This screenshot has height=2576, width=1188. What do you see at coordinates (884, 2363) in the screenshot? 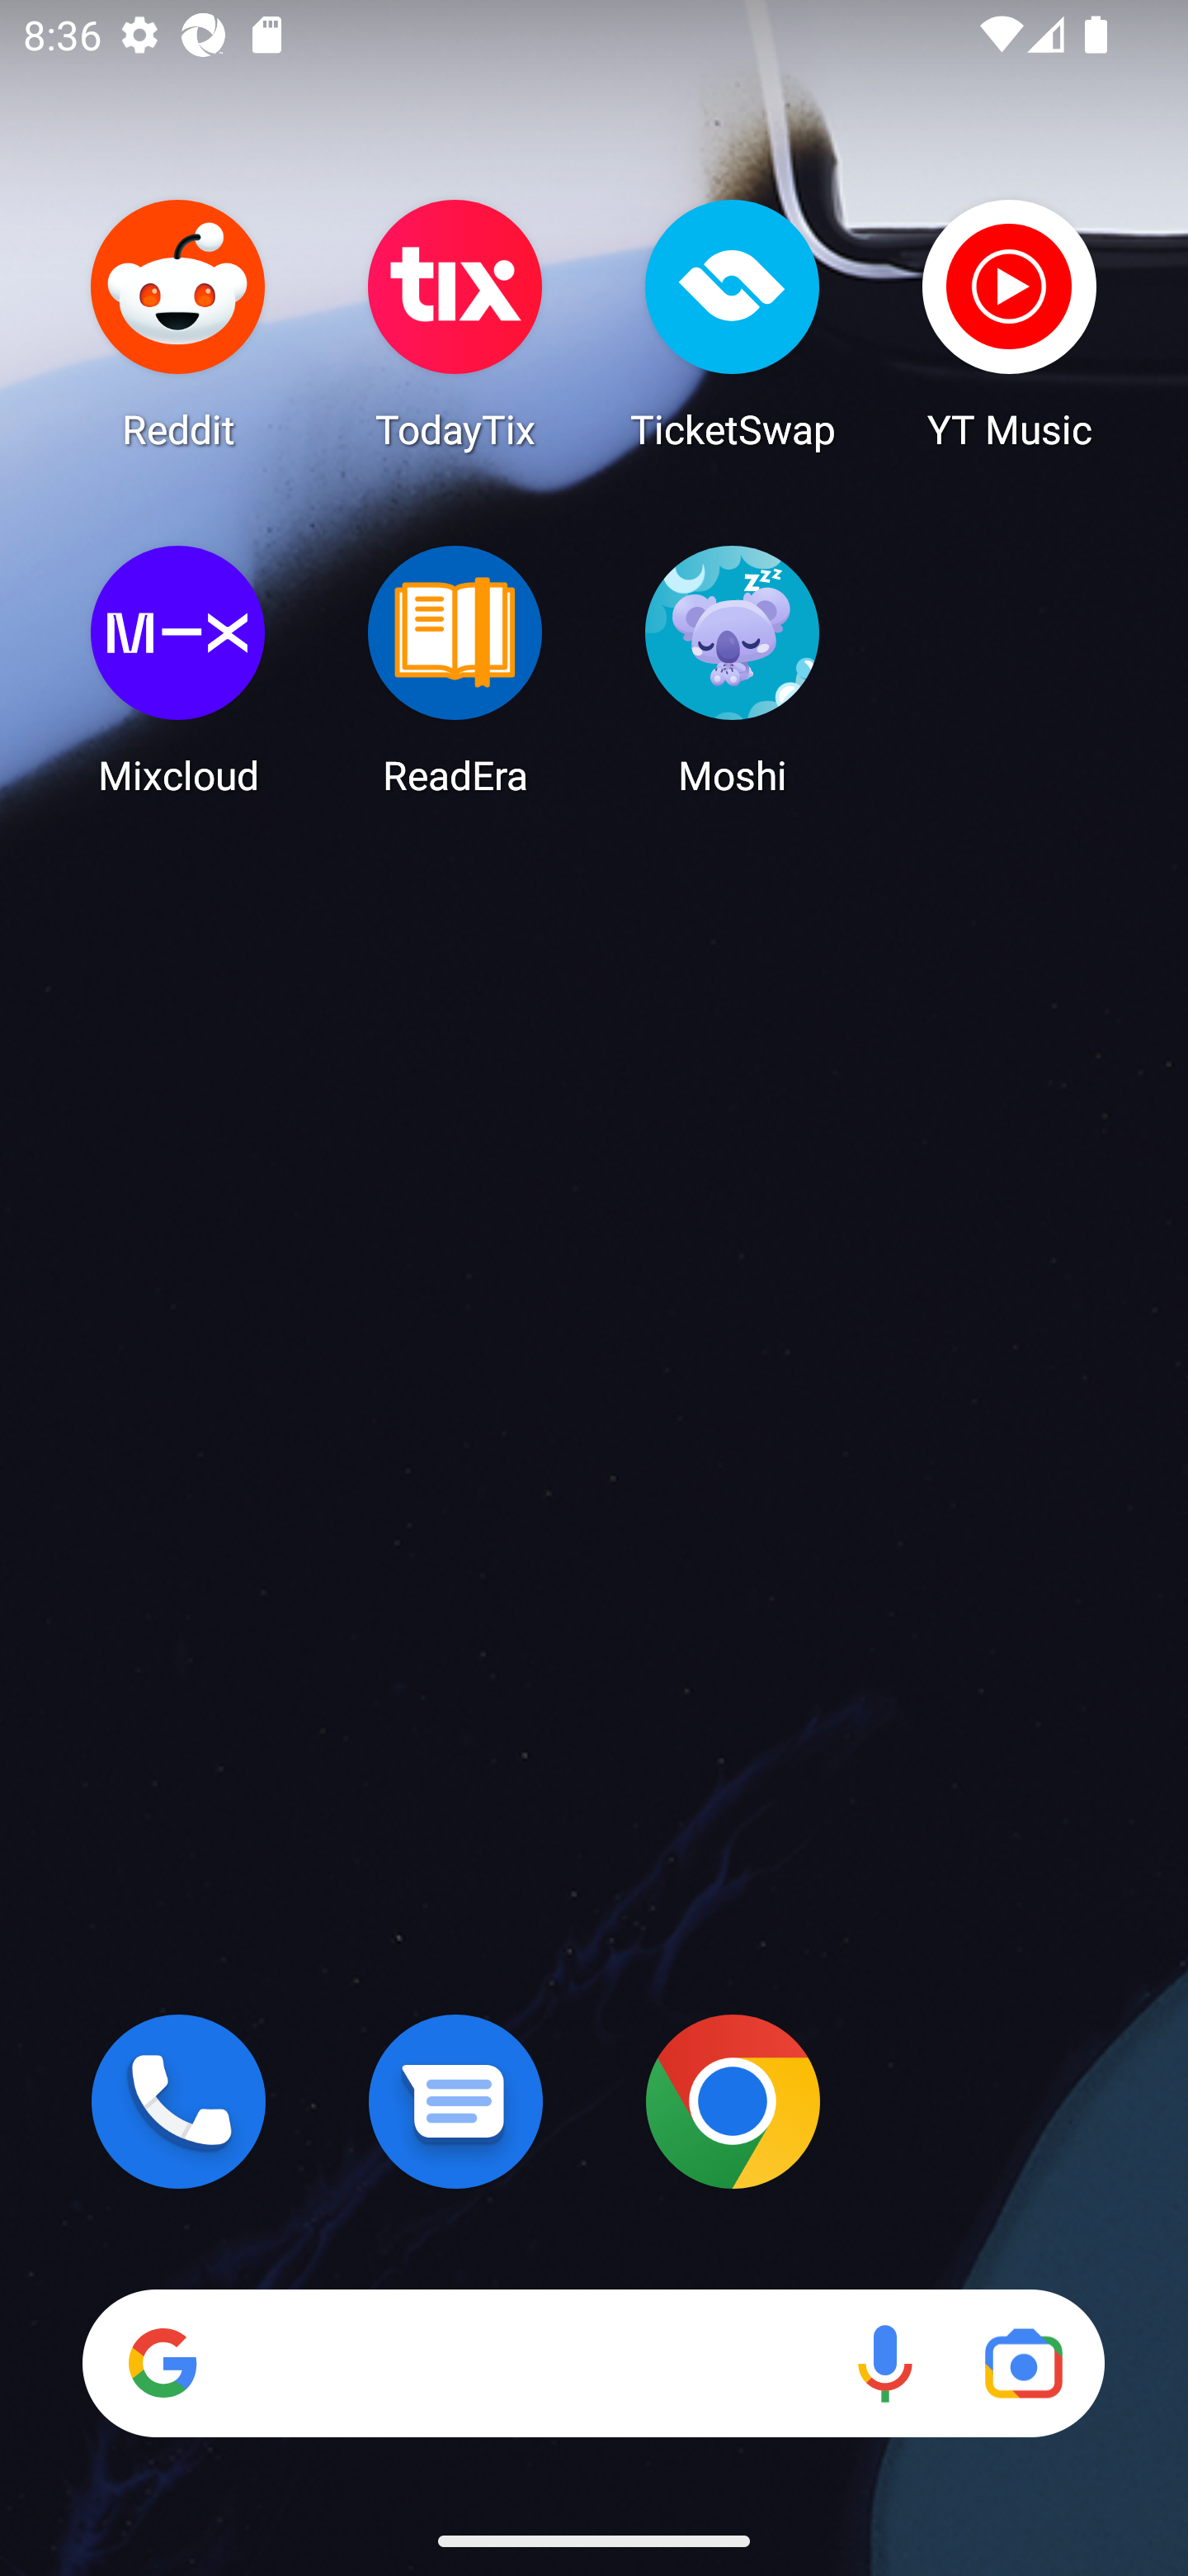
I see `Voice search` at bounding box center [884, 2363].